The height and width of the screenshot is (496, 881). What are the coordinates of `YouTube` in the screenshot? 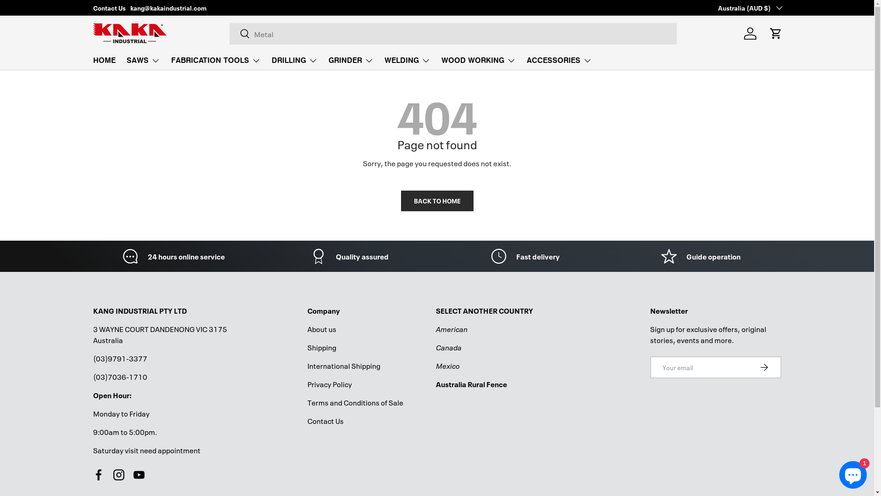 It's located at (139, 475).